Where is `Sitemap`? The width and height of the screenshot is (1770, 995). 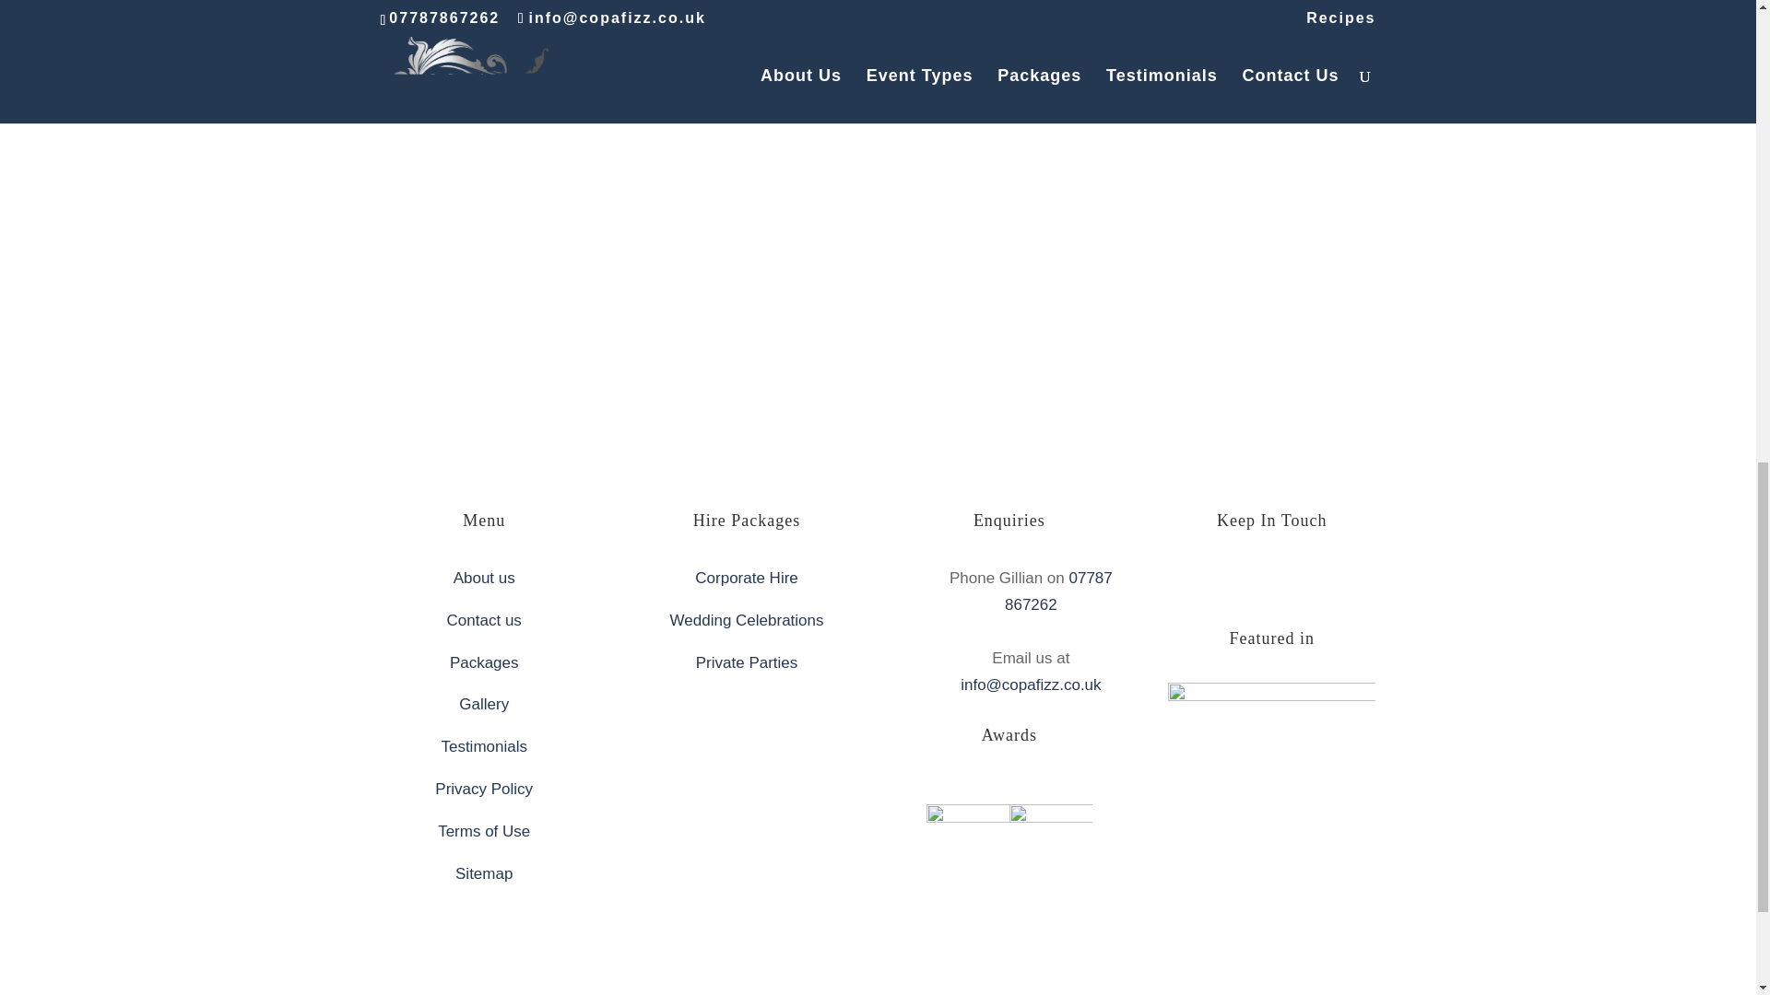 Sitemap is located at coordinates (483, 873).